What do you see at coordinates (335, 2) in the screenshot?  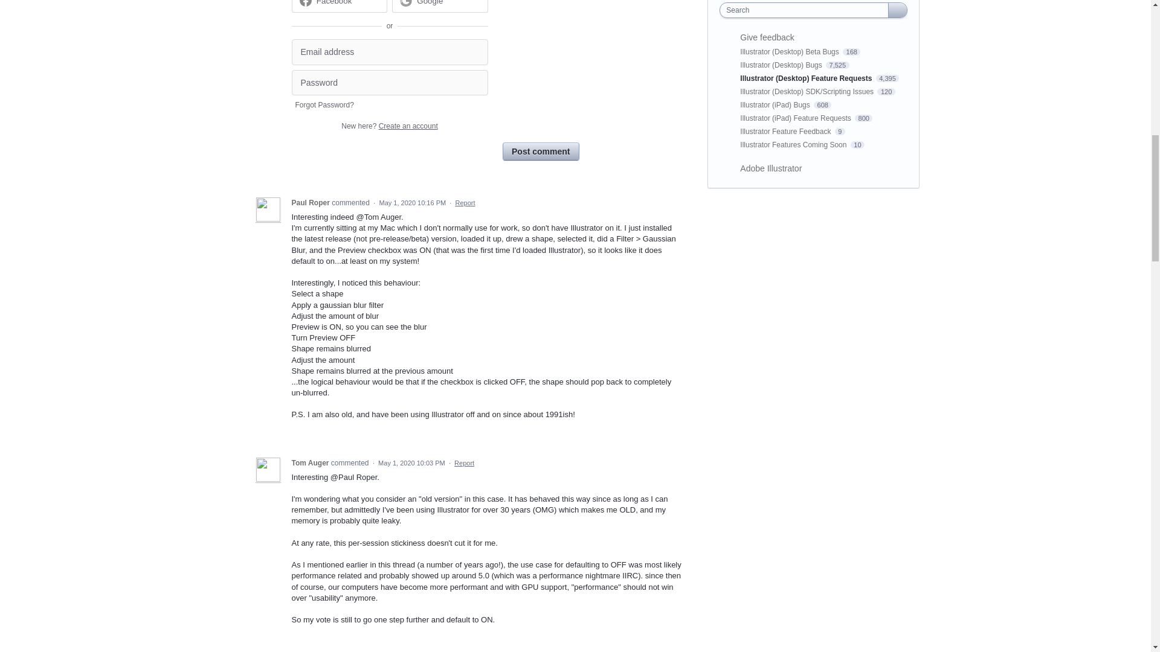 I see `Facebook` at bounding box center [335, 2].